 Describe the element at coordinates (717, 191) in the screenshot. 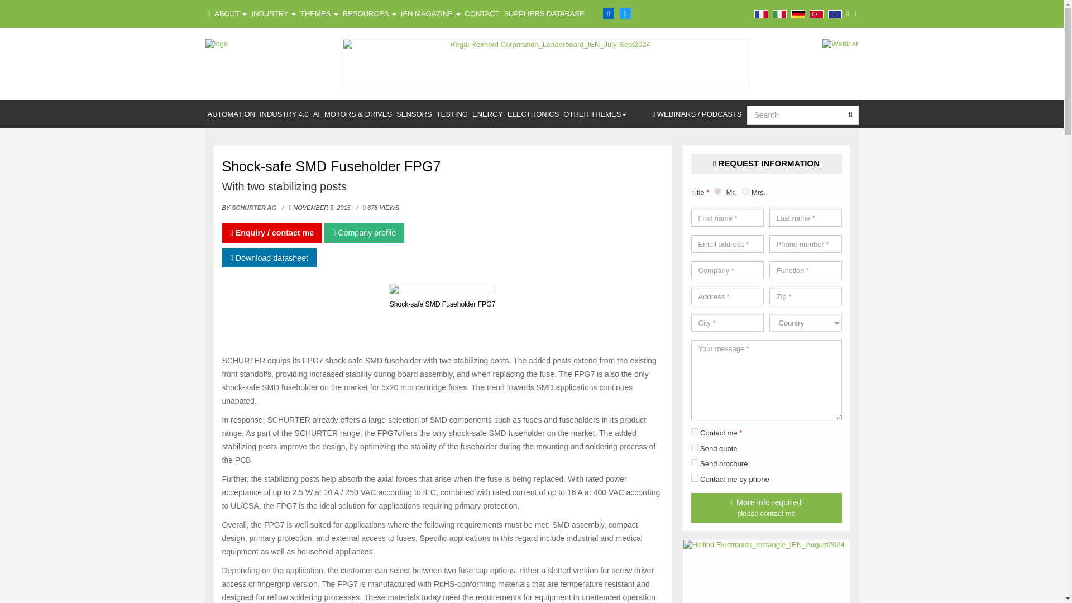

I see `Mr` at that location.